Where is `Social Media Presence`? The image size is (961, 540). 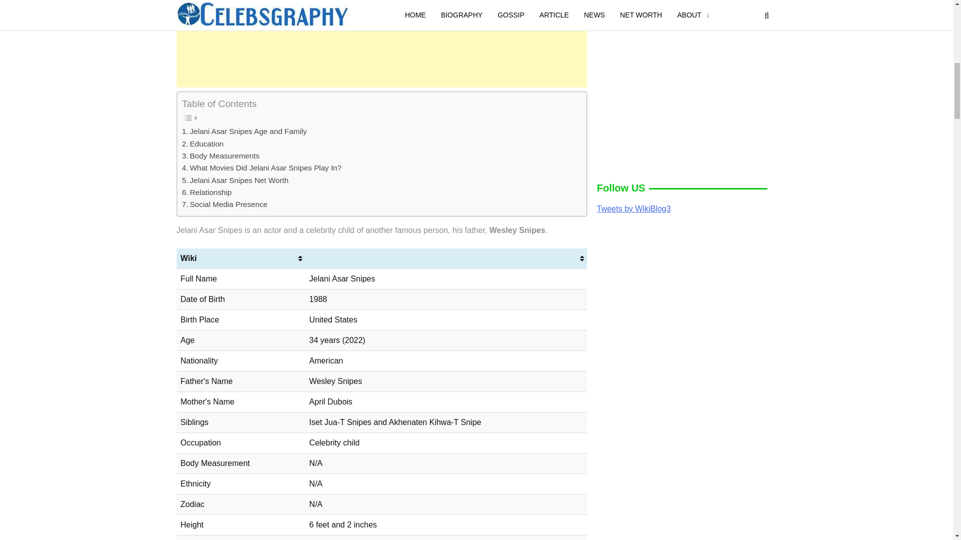 Social Media Presence is located at coordinates (225, 204).